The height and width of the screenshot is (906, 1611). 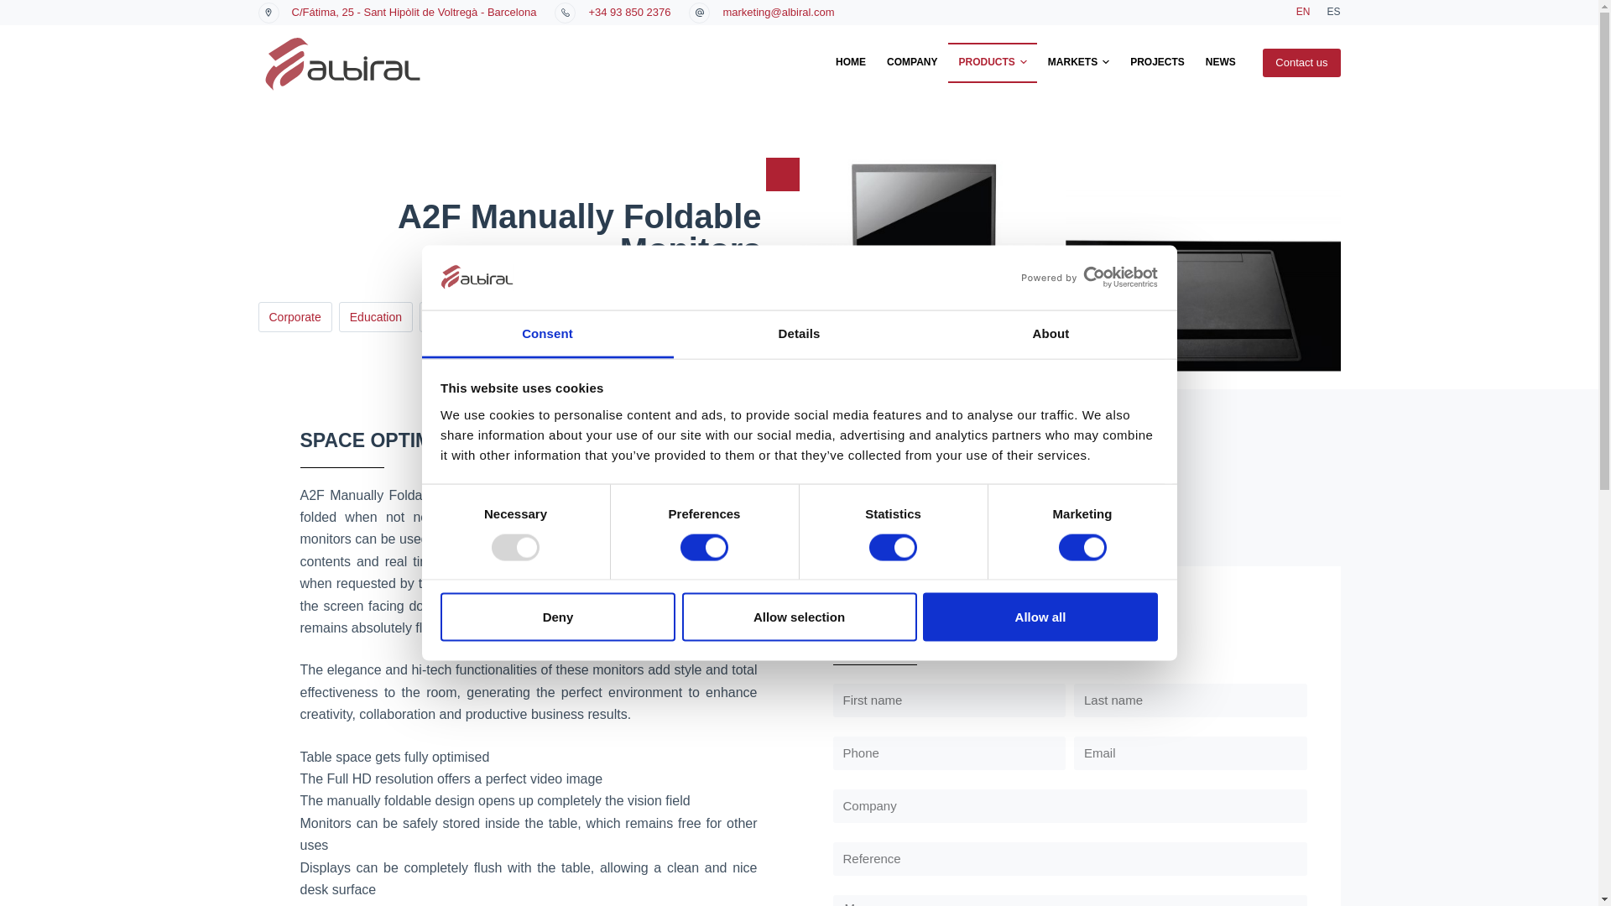 What do you see at coordinates (1040, 617) in the screenshot?
I see `Allow all` at bounding box center [1040, 617].